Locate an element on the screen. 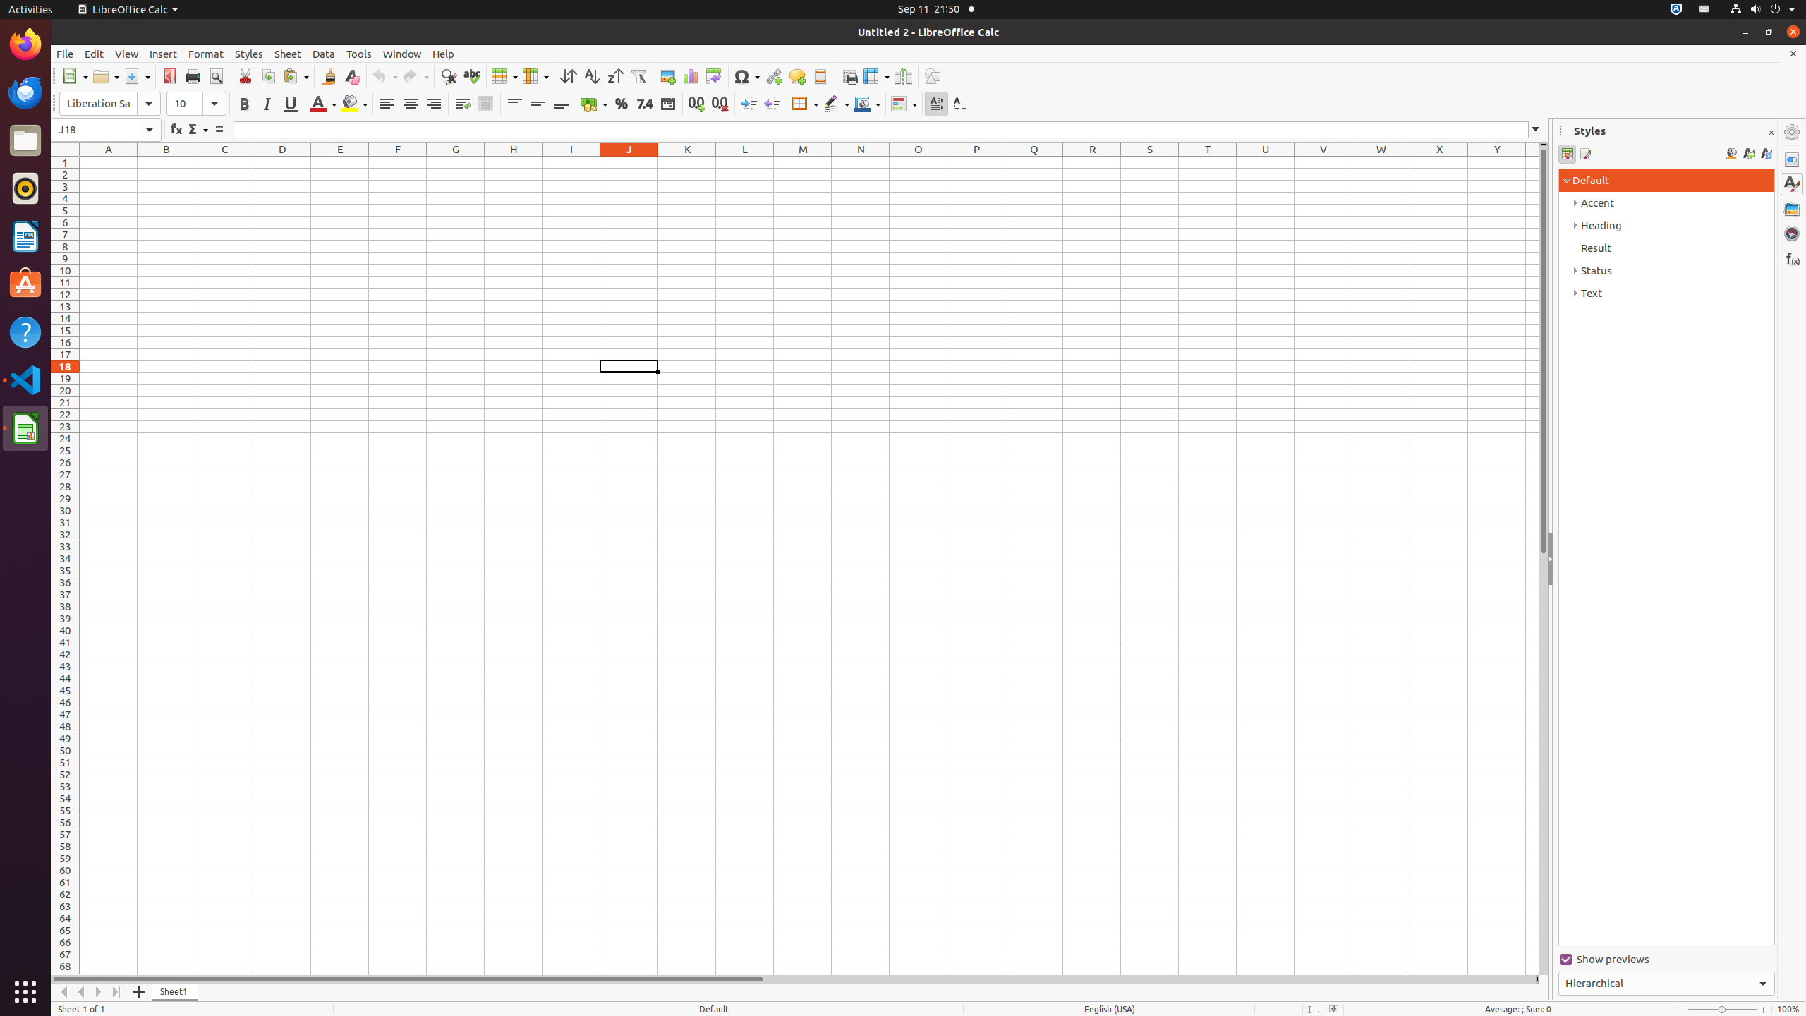 Image resolution: width=1806 pixels, height=1016 pixels. Column is located at coordinates (535, 76).